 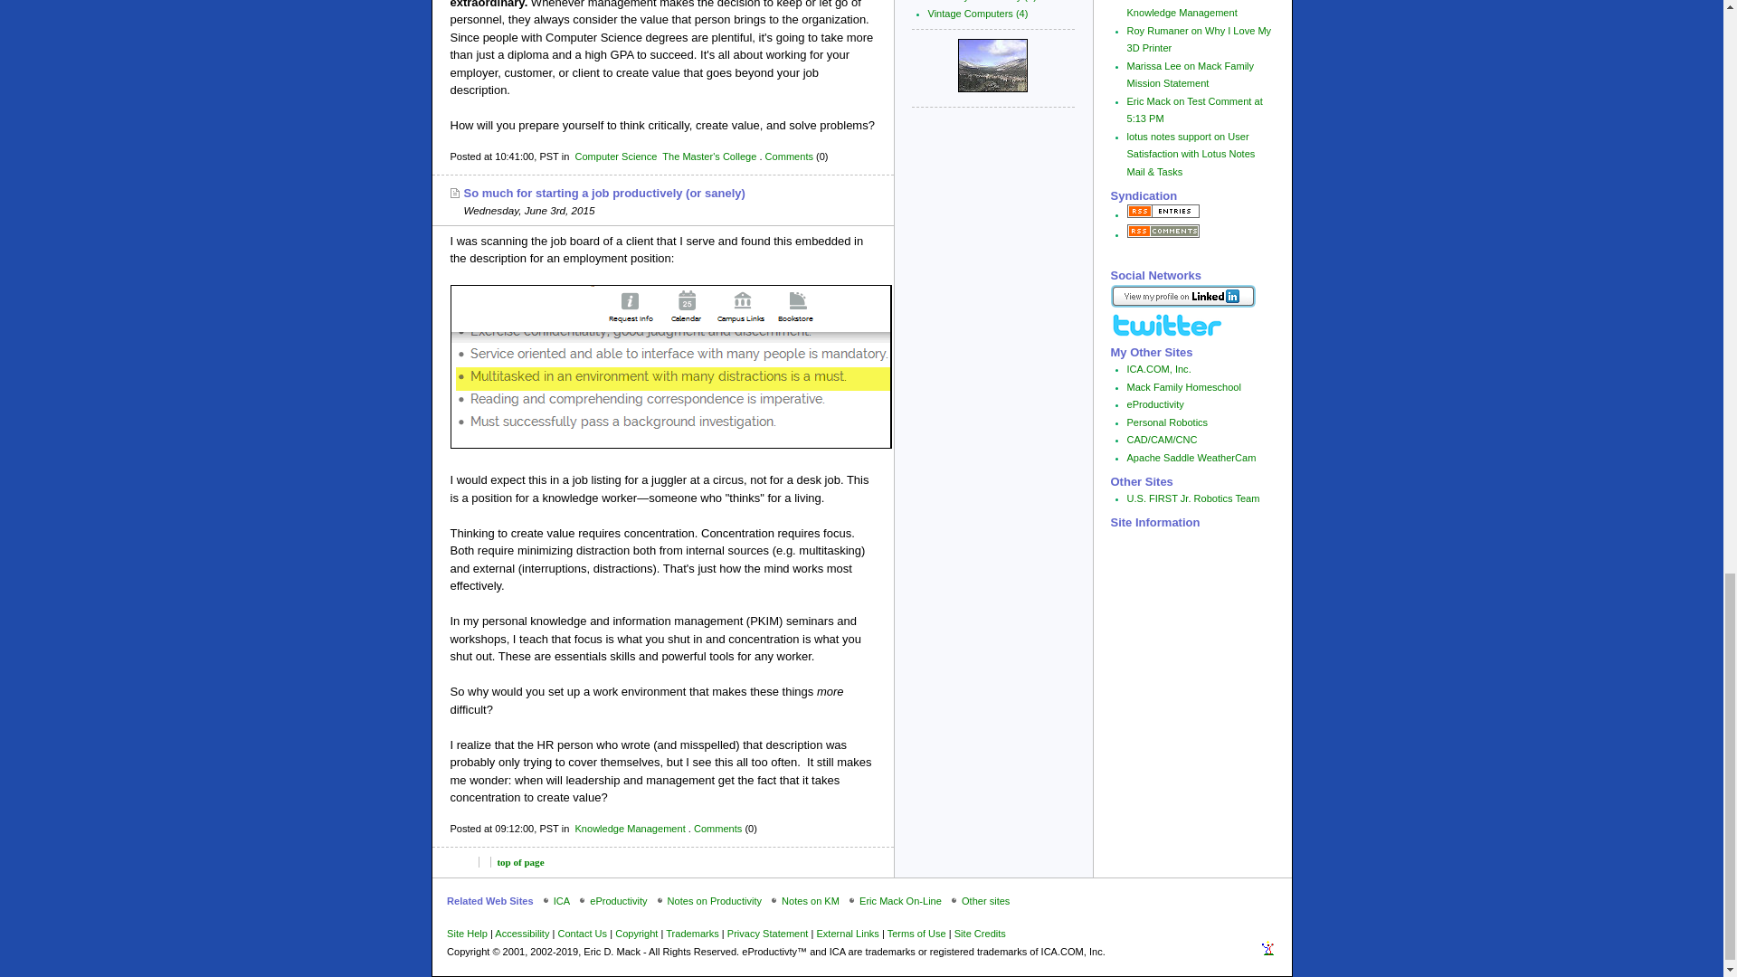 What do you see at coordinates (519, 862) in the screenshot?
I see `top of page` at bounding box center [519, 862].